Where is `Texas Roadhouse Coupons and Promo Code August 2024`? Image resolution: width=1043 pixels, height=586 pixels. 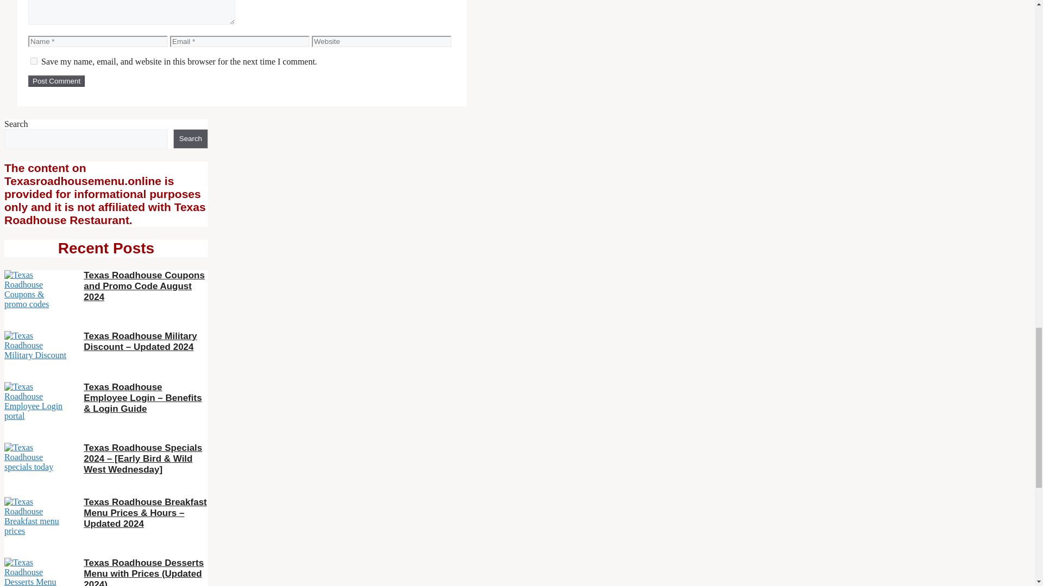
Texas Roadhouse Coupons and Promo Code August 2024 is located at coordinates (143, 286).